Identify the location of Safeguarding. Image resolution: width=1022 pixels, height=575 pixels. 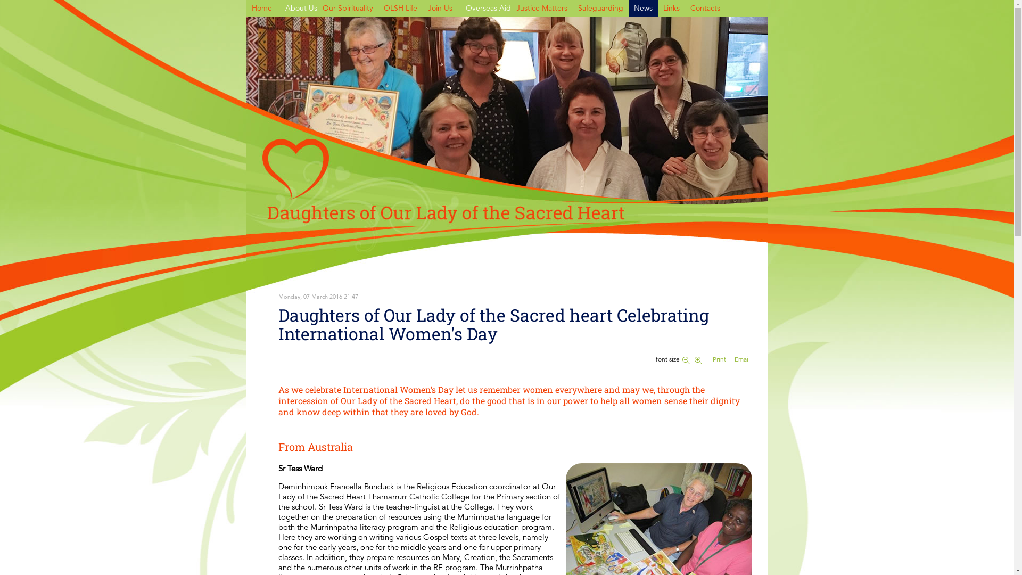
(600, 9).